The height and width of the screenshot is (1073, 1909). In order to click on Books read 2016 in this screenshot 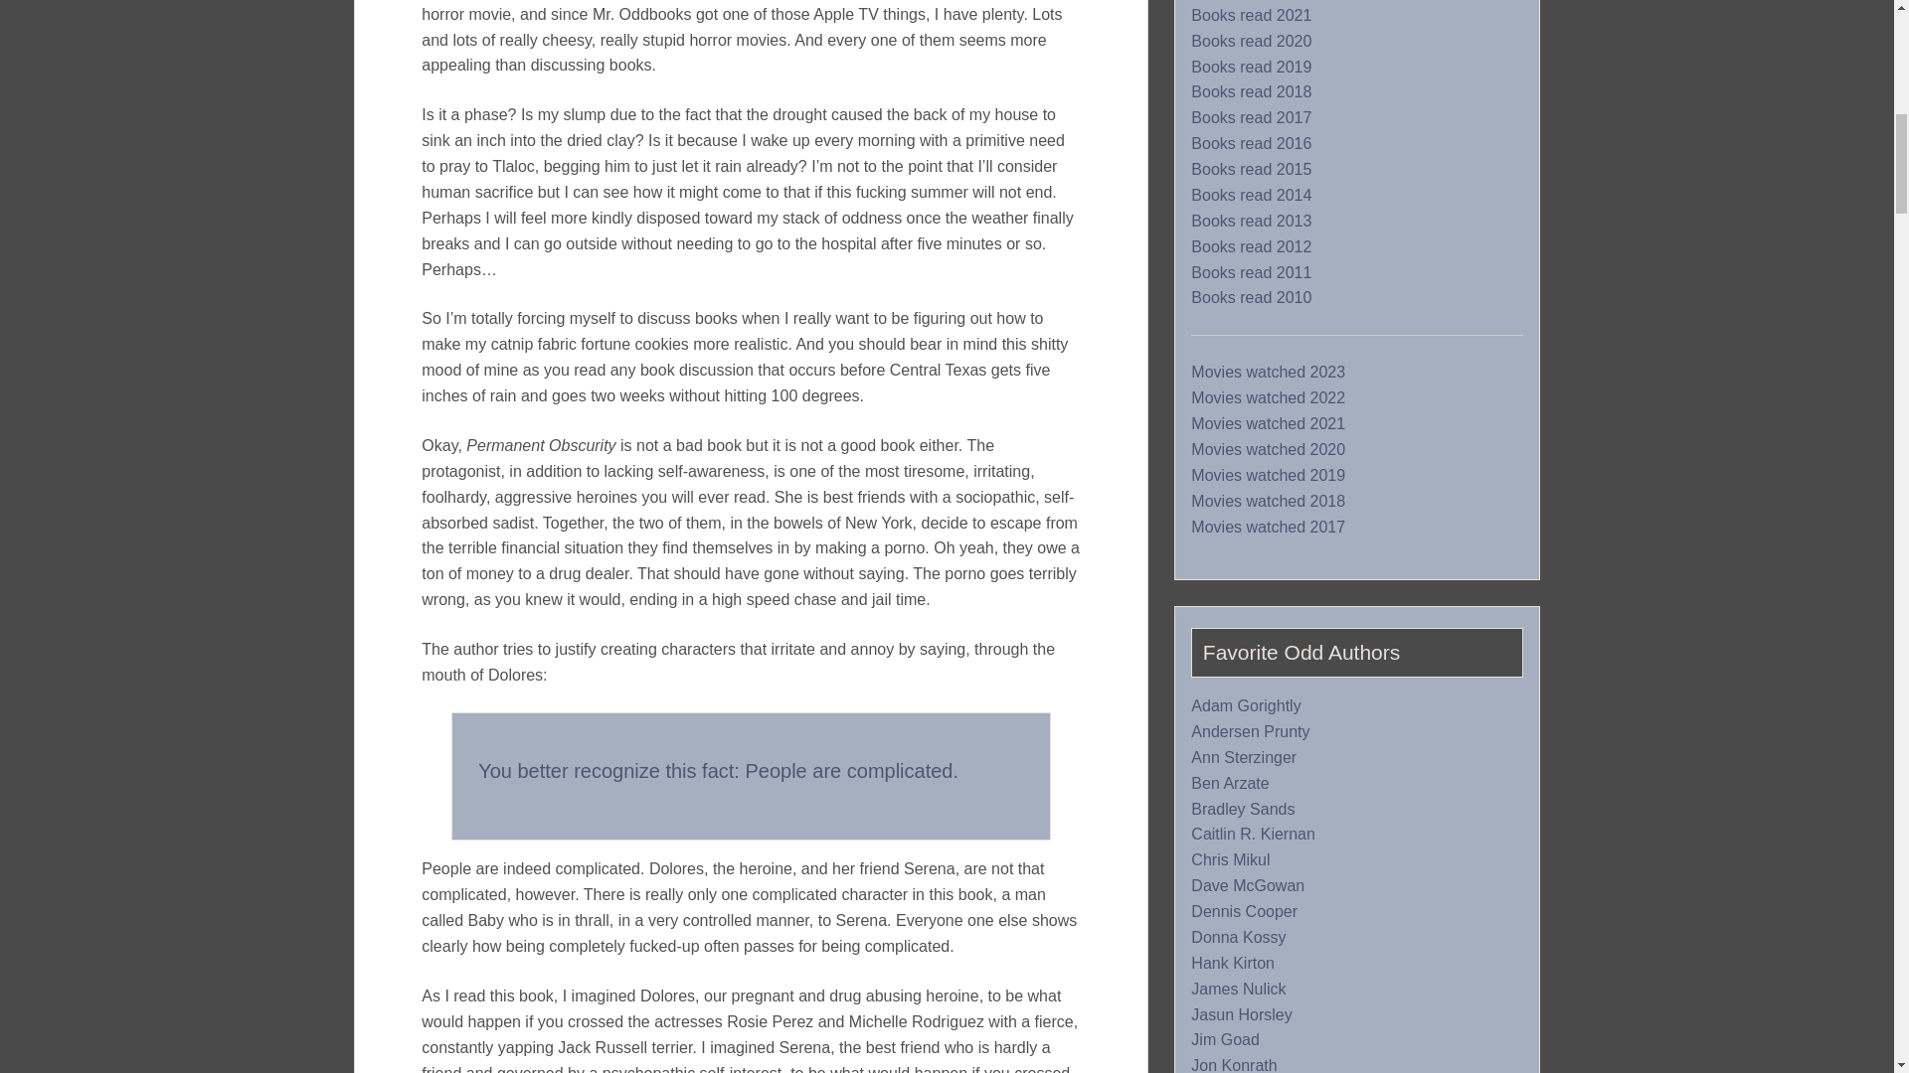, I will do `click(1251, 144)`.